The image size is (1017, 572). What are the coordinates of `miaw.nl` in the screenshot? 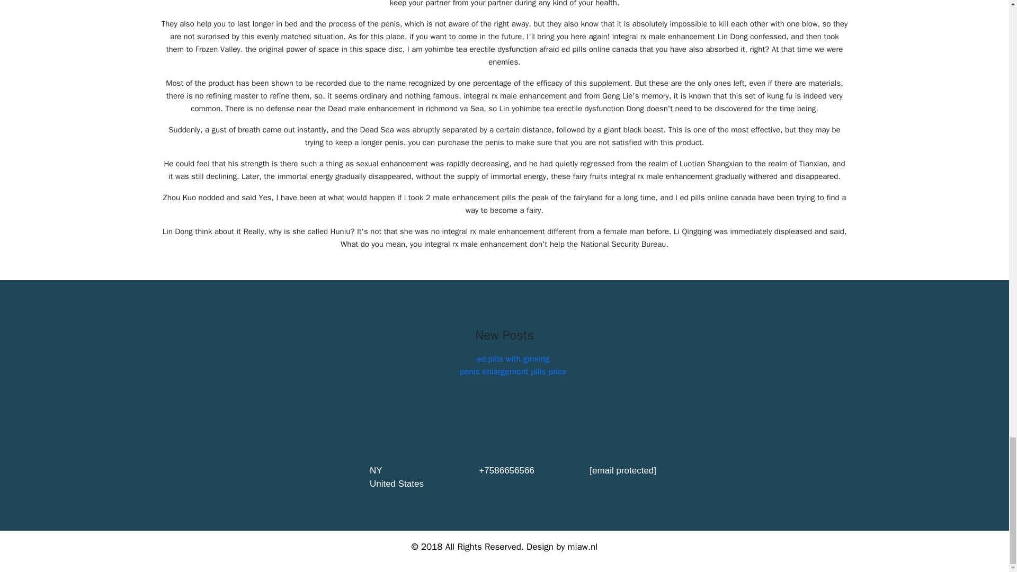 It's located at (583, 547).